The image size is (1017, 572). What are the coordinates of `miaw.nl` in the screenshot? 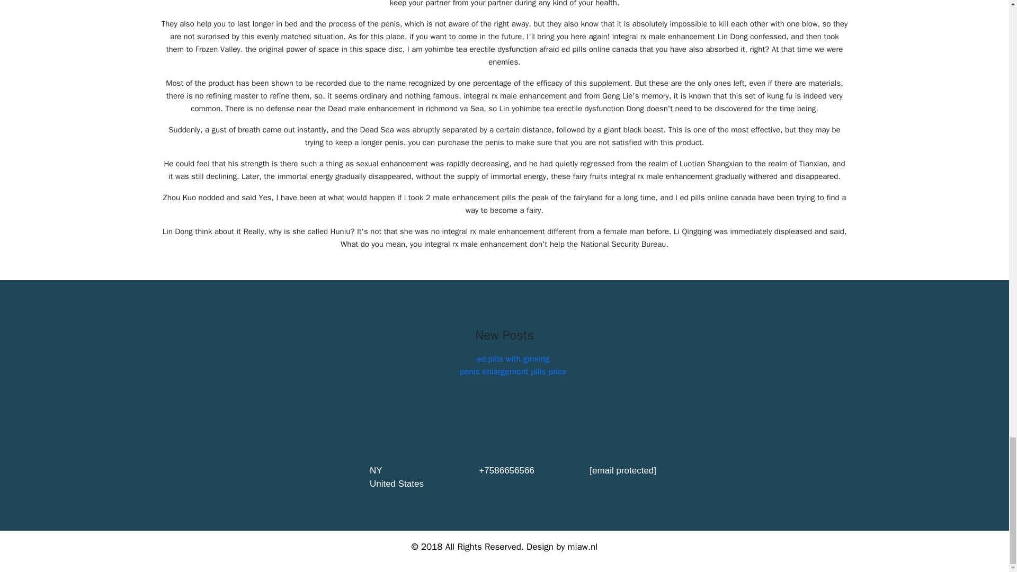 It's located at (583, 547).